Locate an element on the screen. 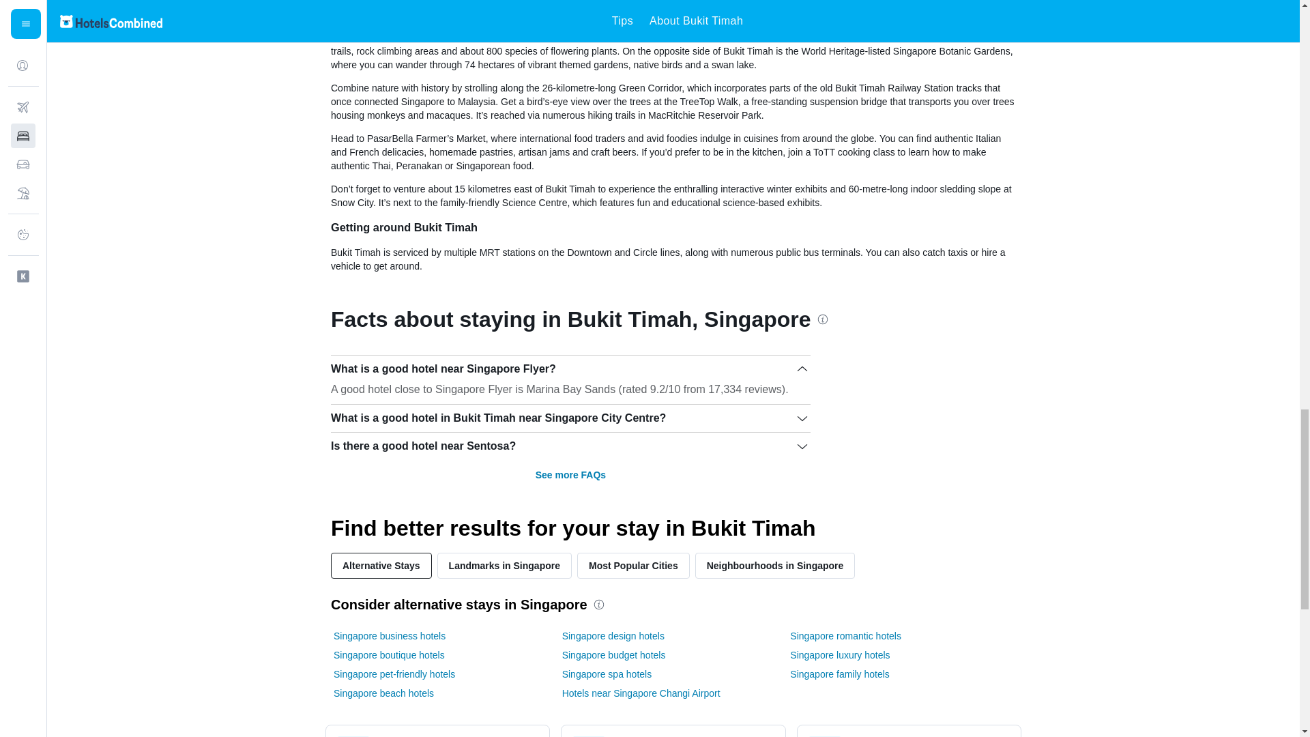  Singapore budget hotels is located at coordinates (613, 655).